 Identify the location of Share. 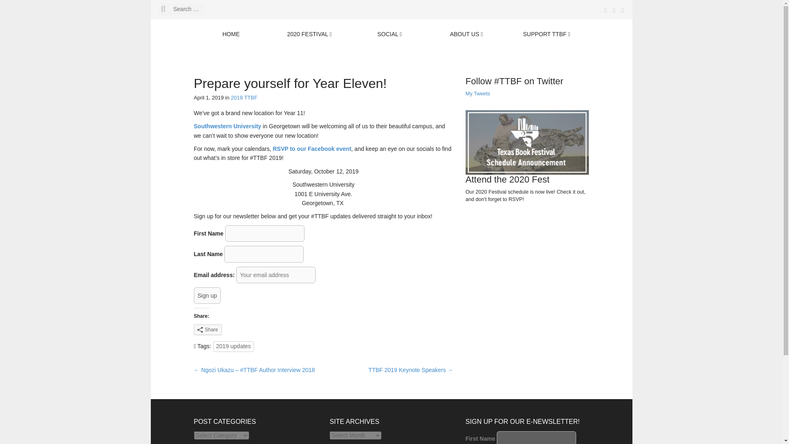
(208, 330).